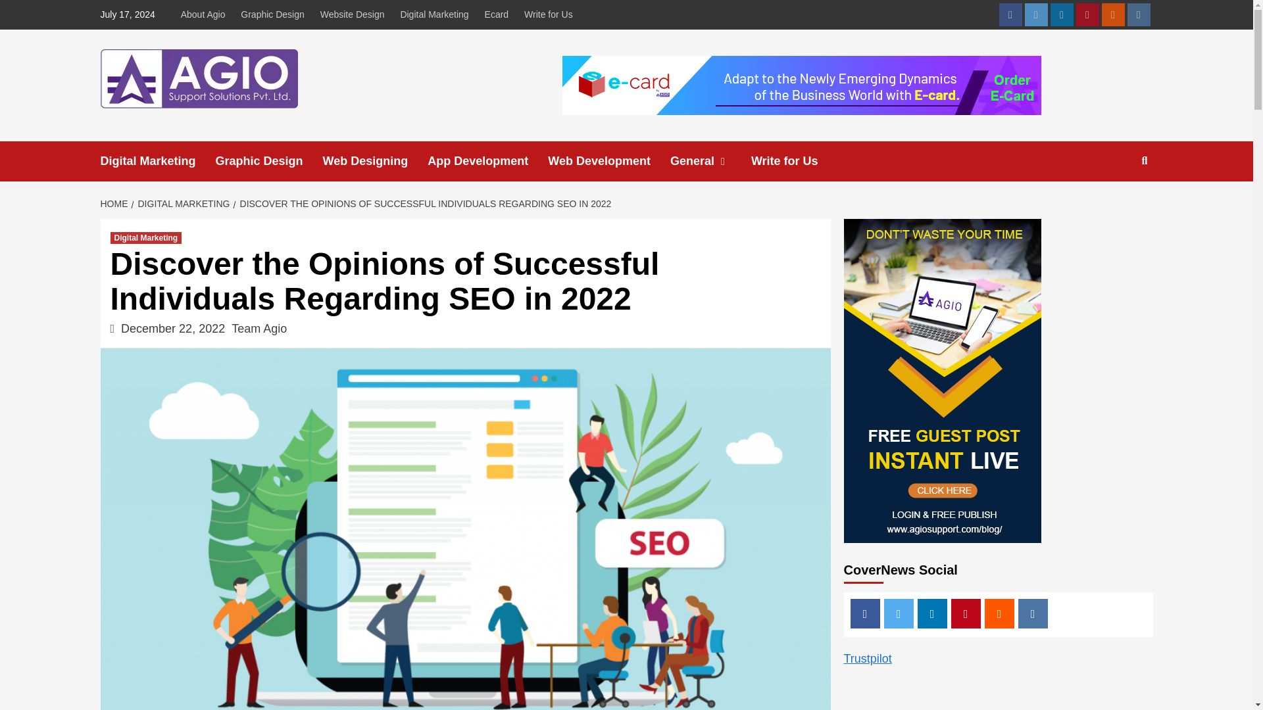 This screenshot has height=710, width=1263. Describe the element at coordinates (710, 161) in the screenshot. I see `General` at that location.